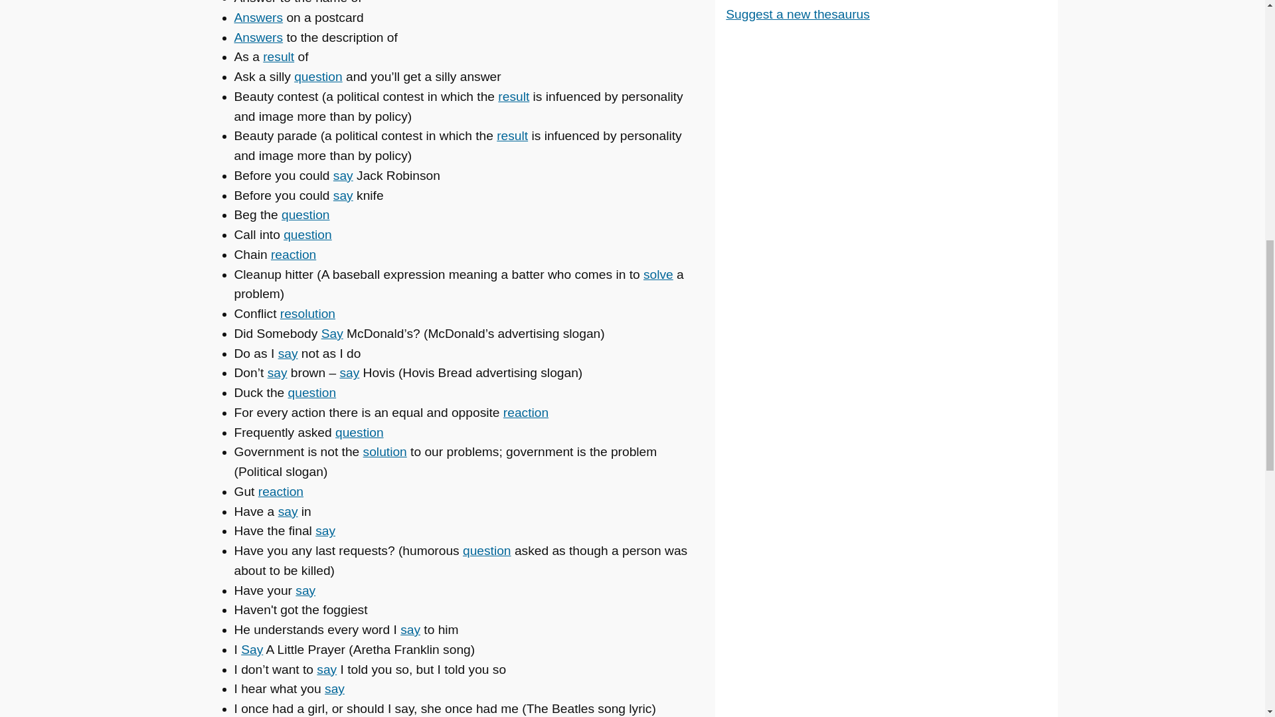 This screenshot has width=1275, height=717. I want to click on question, so click(307, 234).